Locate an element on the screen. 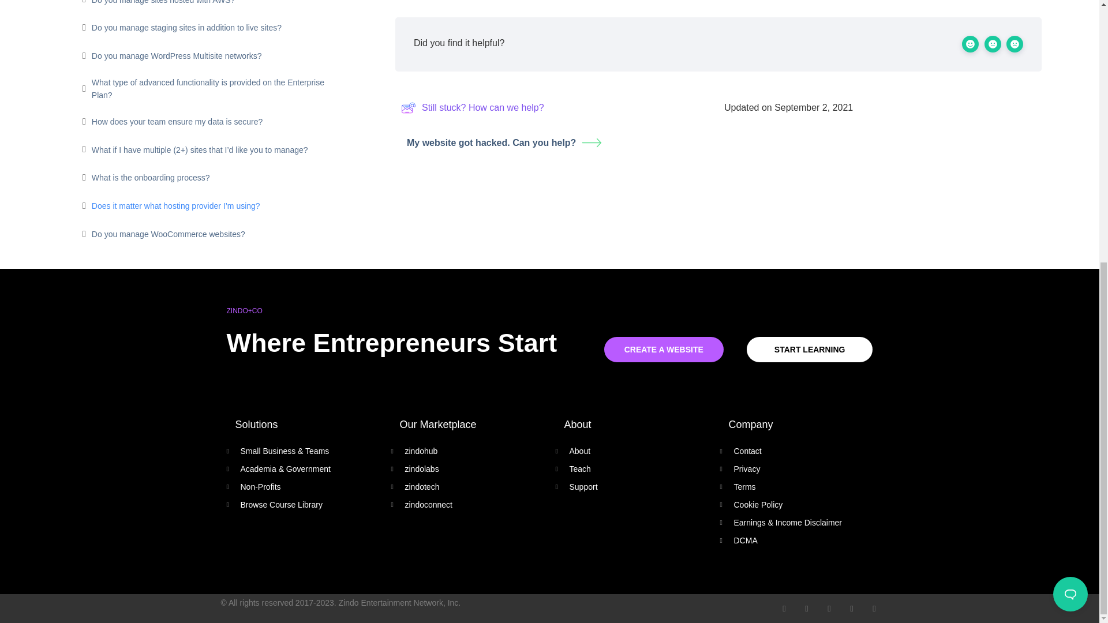 This screenshot has height=623, width=1108. Do you manage sites hosted with AWS? is located at coordinates (163, 3).